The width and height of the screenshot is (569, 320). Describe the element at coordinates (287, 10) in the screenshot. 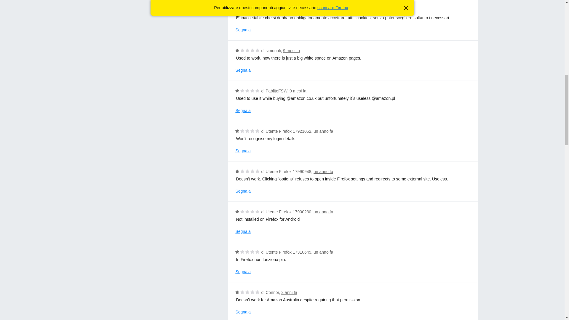

I see `9 mesi fa` at that location.